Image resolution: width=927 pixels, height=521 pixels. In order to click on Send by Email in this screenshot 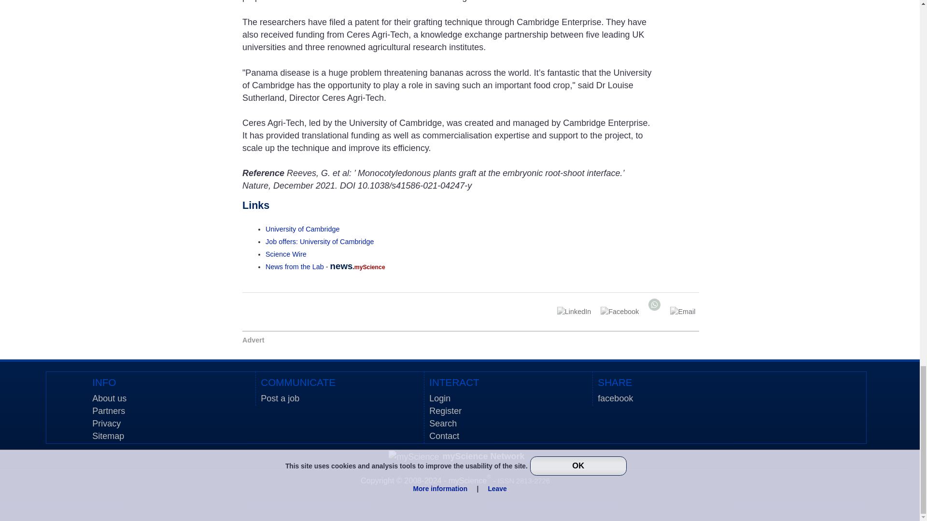, I will do `click(683, 312)`.